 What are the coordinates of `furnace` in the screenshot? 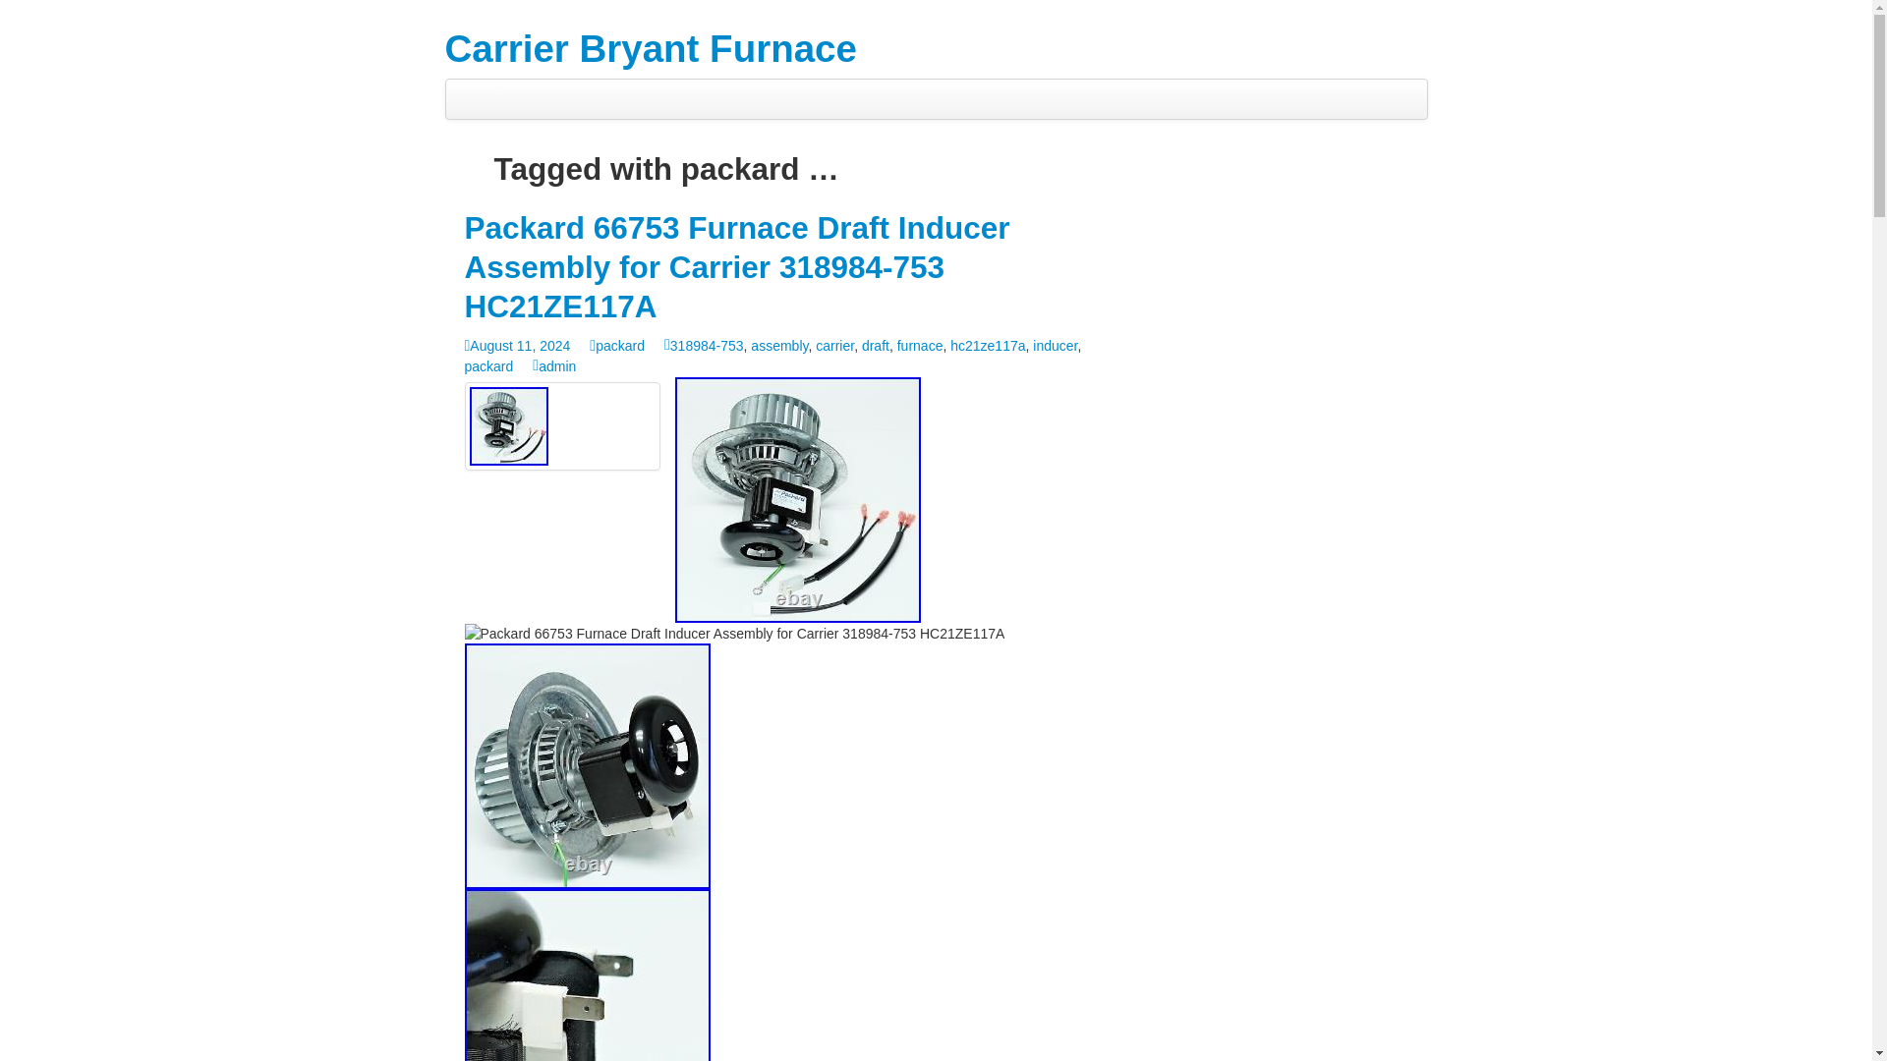 It's located at (920, 346).